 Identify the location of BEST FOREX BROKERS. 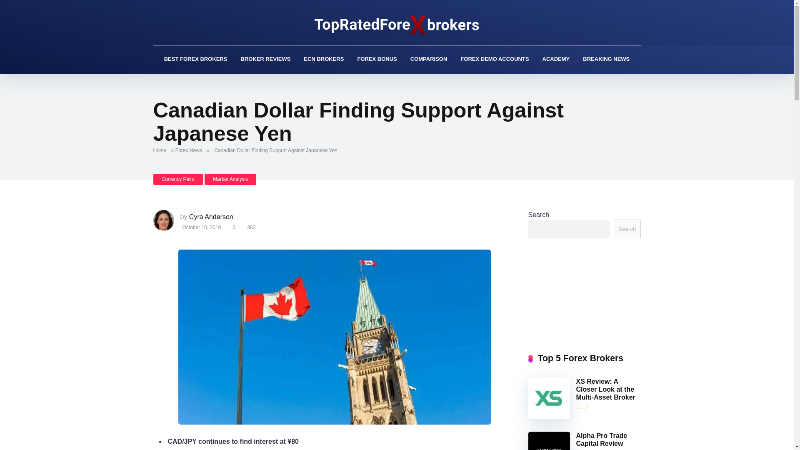
(196, 60).